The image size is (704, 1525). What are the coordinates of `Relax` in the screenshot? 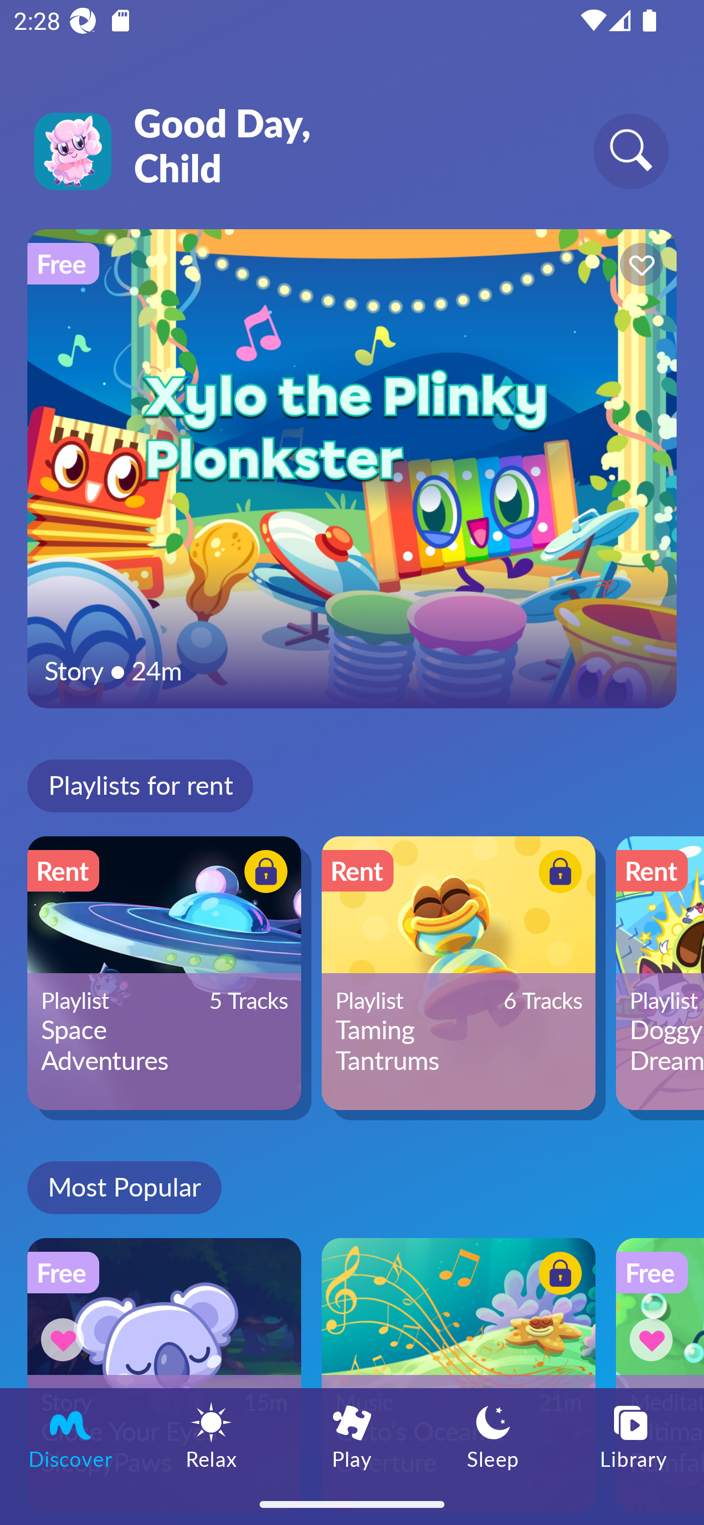 It's located at (211, 1436).